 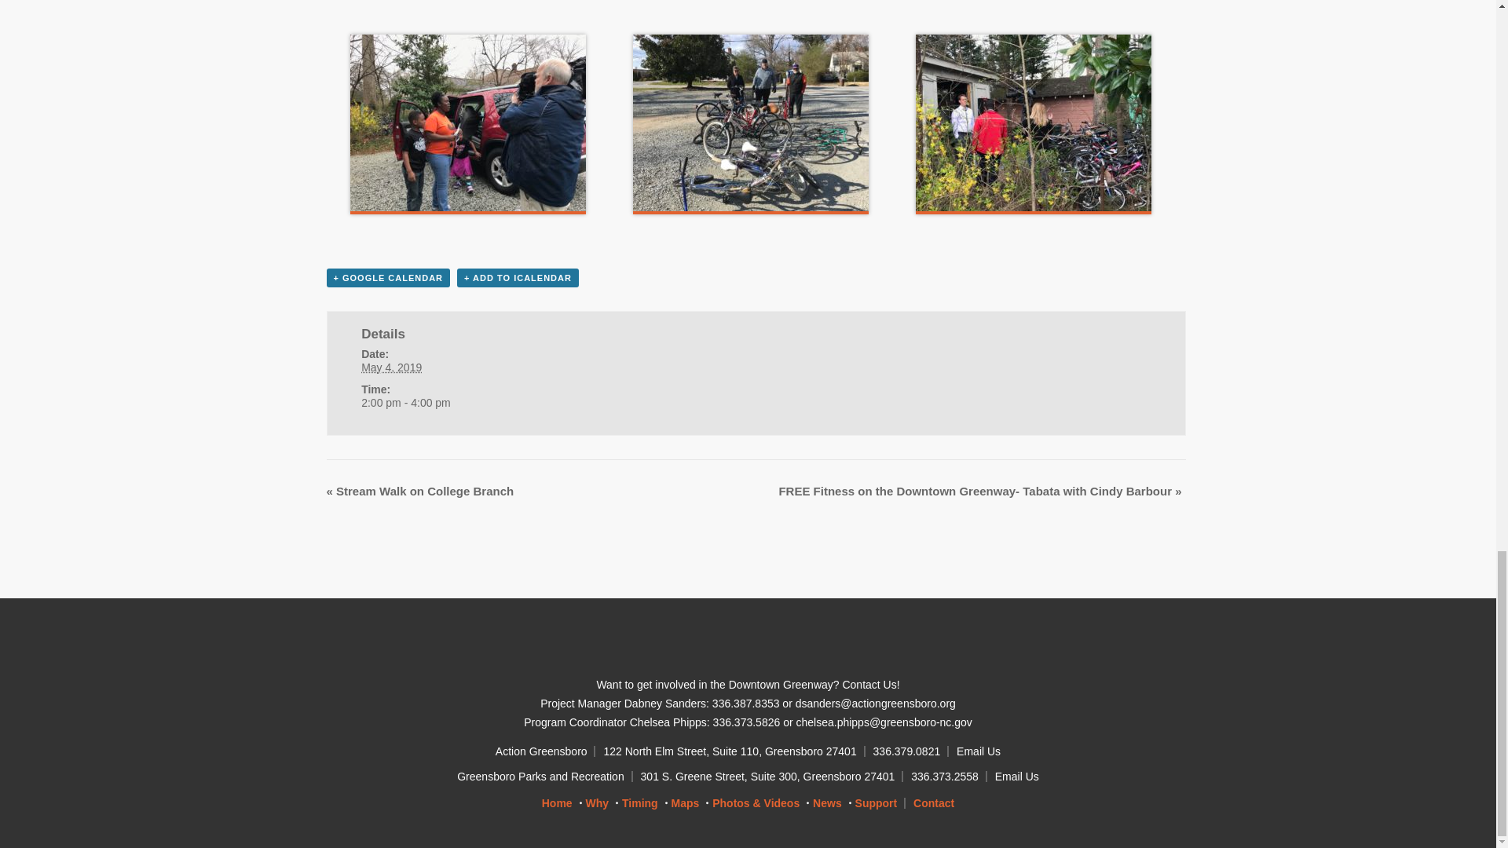 I want to click on 2019-05-04, so click(x=470, y=403).